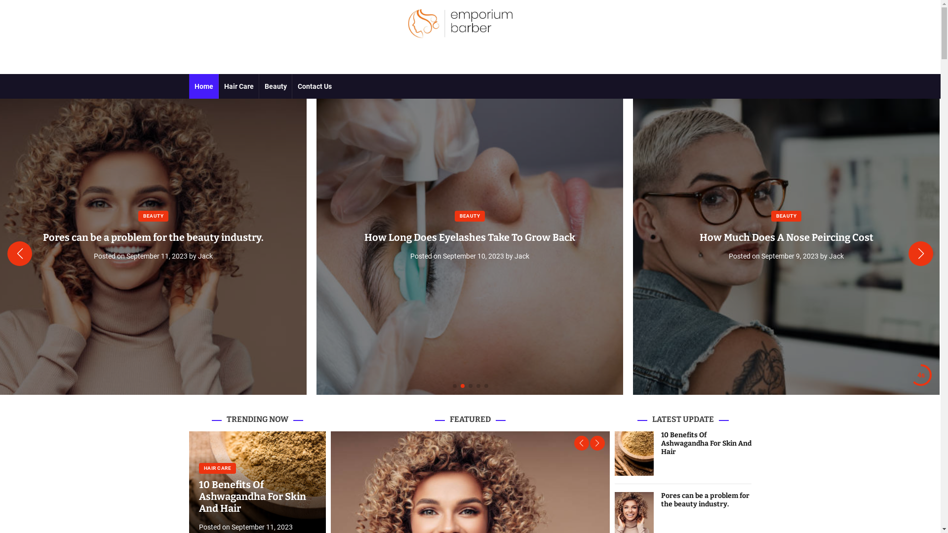  Describe the element at coordinates (470, 216) in the screenshot. I see `BEAUTY` at that location.